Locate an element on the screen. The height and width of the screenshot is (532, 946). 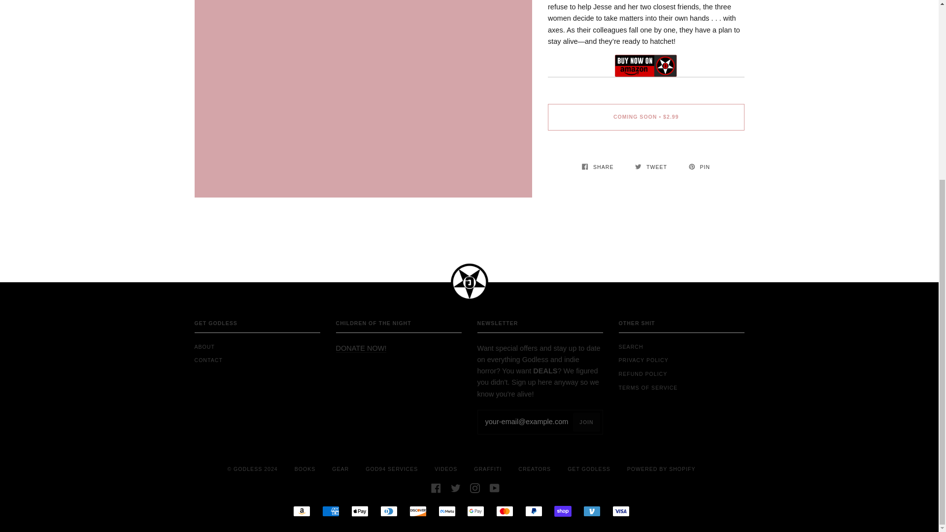
DINERS CLUB is located at coordinates (388, 511).